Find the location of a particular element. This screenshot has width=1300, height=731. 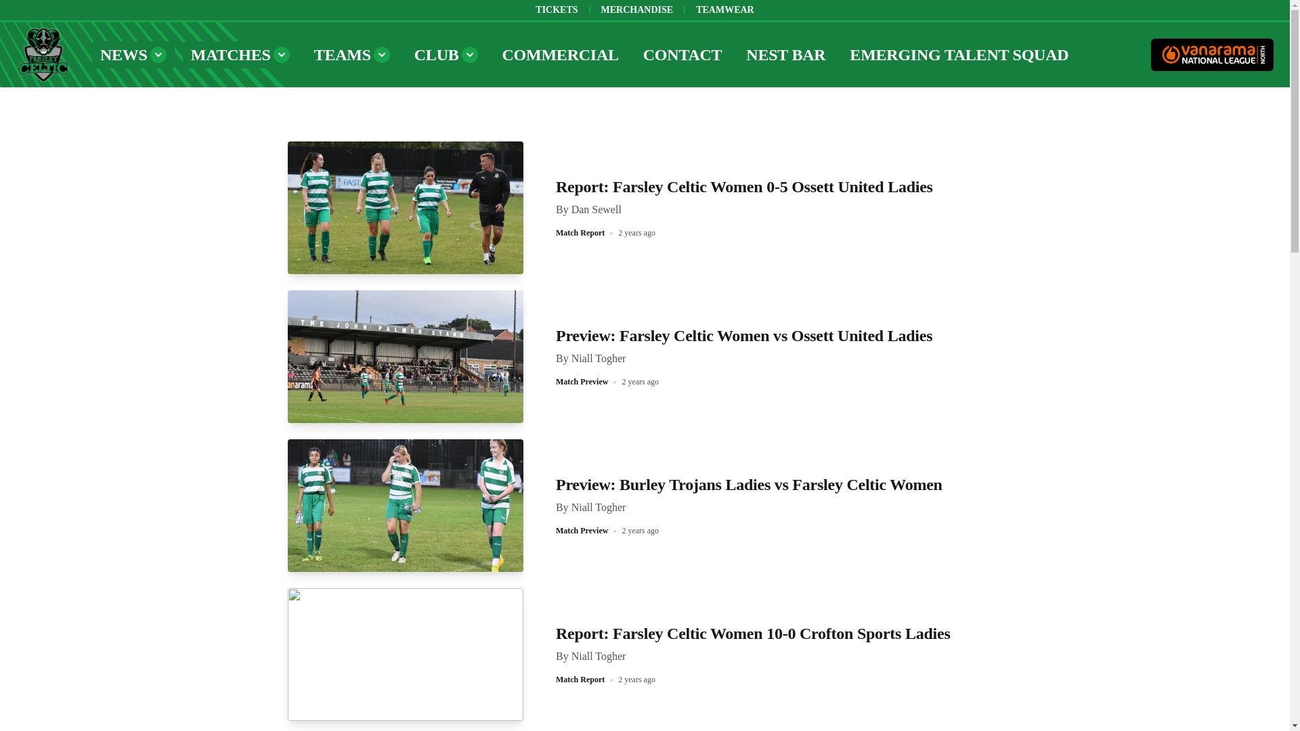

TEAMWEAR is located at coordinates (724, 9).